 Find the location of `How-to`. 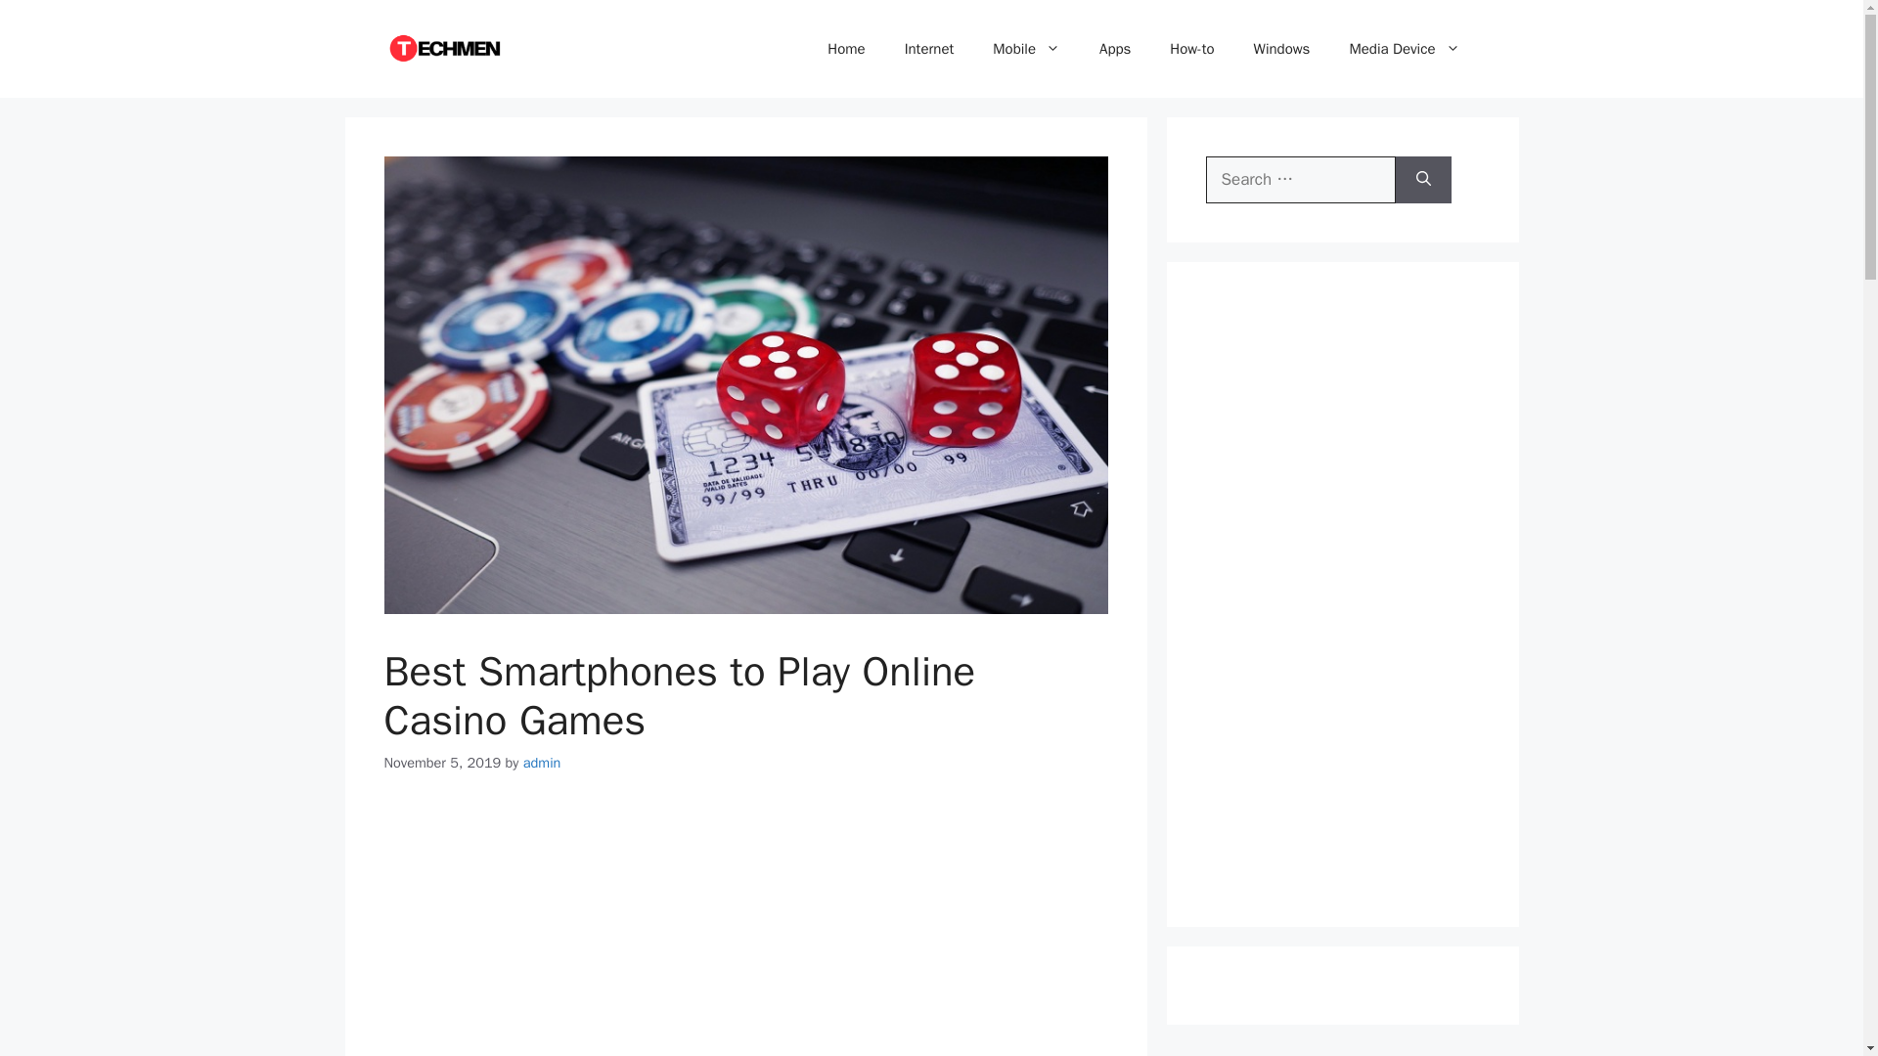

How-to is located at coordinates (1191, 49).